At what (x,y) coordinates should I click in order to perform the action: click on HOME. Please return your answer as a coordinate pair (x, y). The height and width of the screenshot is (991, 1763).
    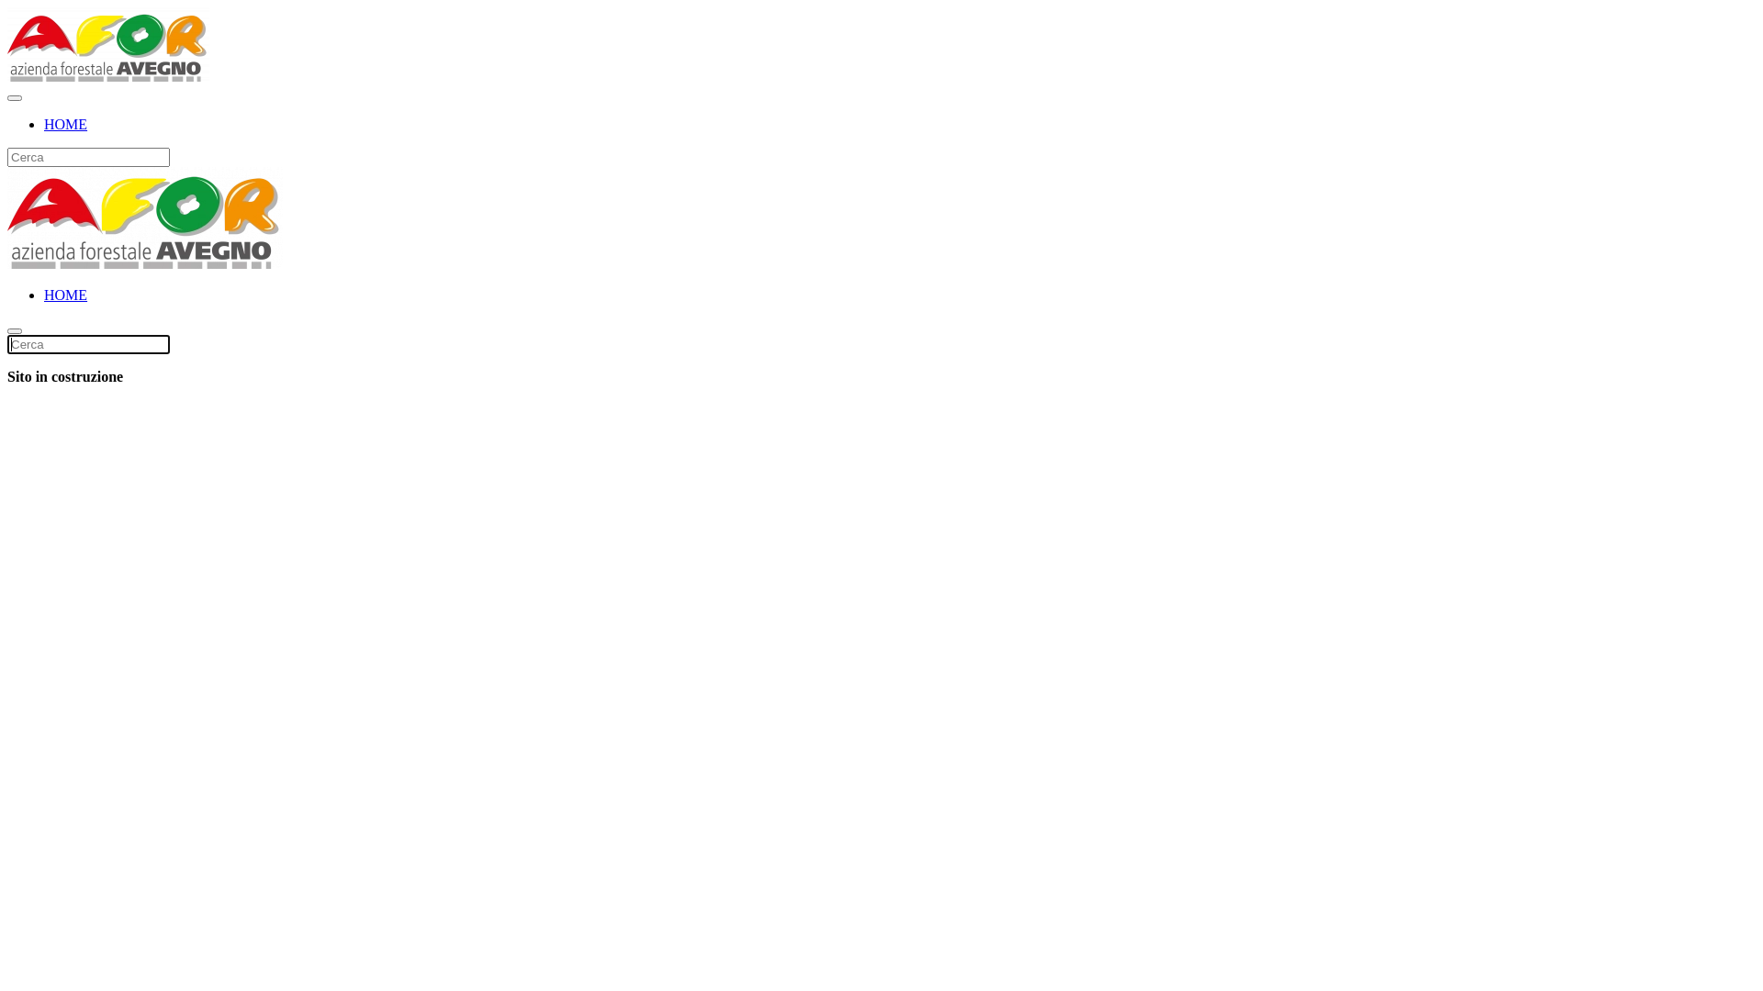
    Looking at the image, I should click on (66, 295).